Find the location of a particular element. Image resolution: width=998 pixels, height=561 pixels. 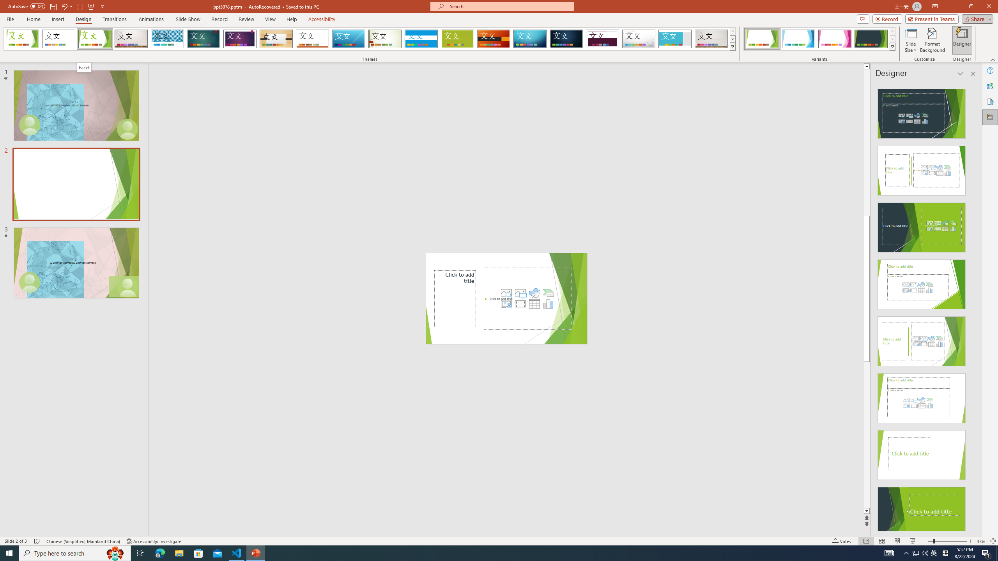

Variants is located at coordinates (892, 46).